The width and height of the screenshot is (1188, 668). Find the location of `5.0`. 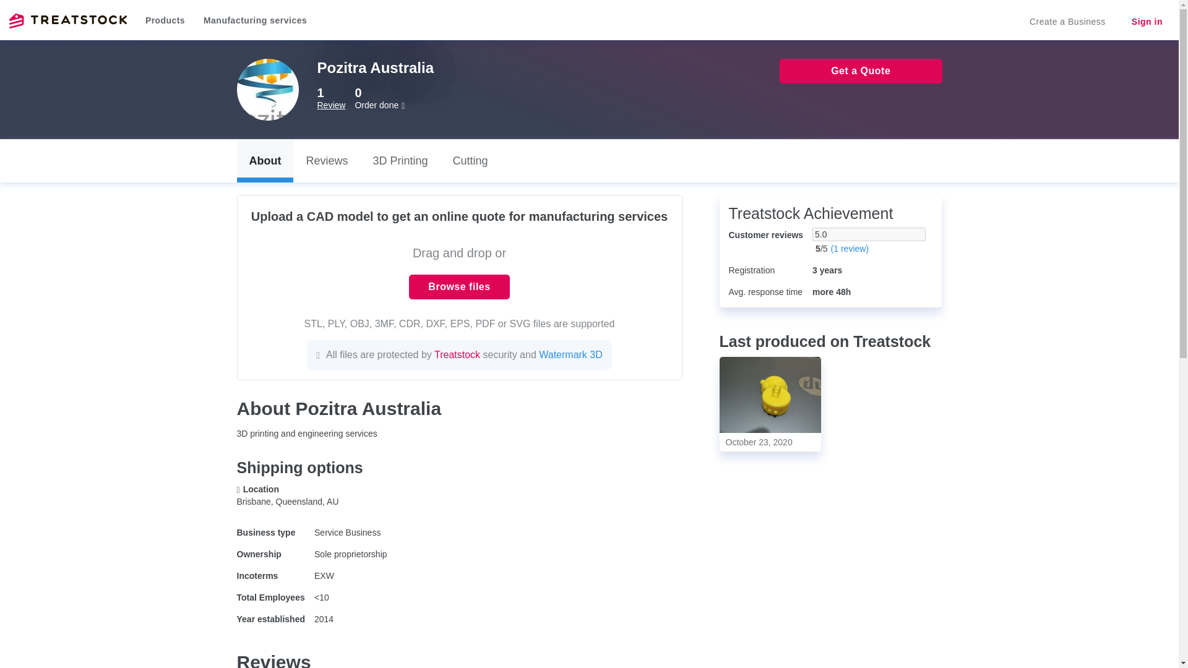

5.0 is located at coordinates (869, 234).